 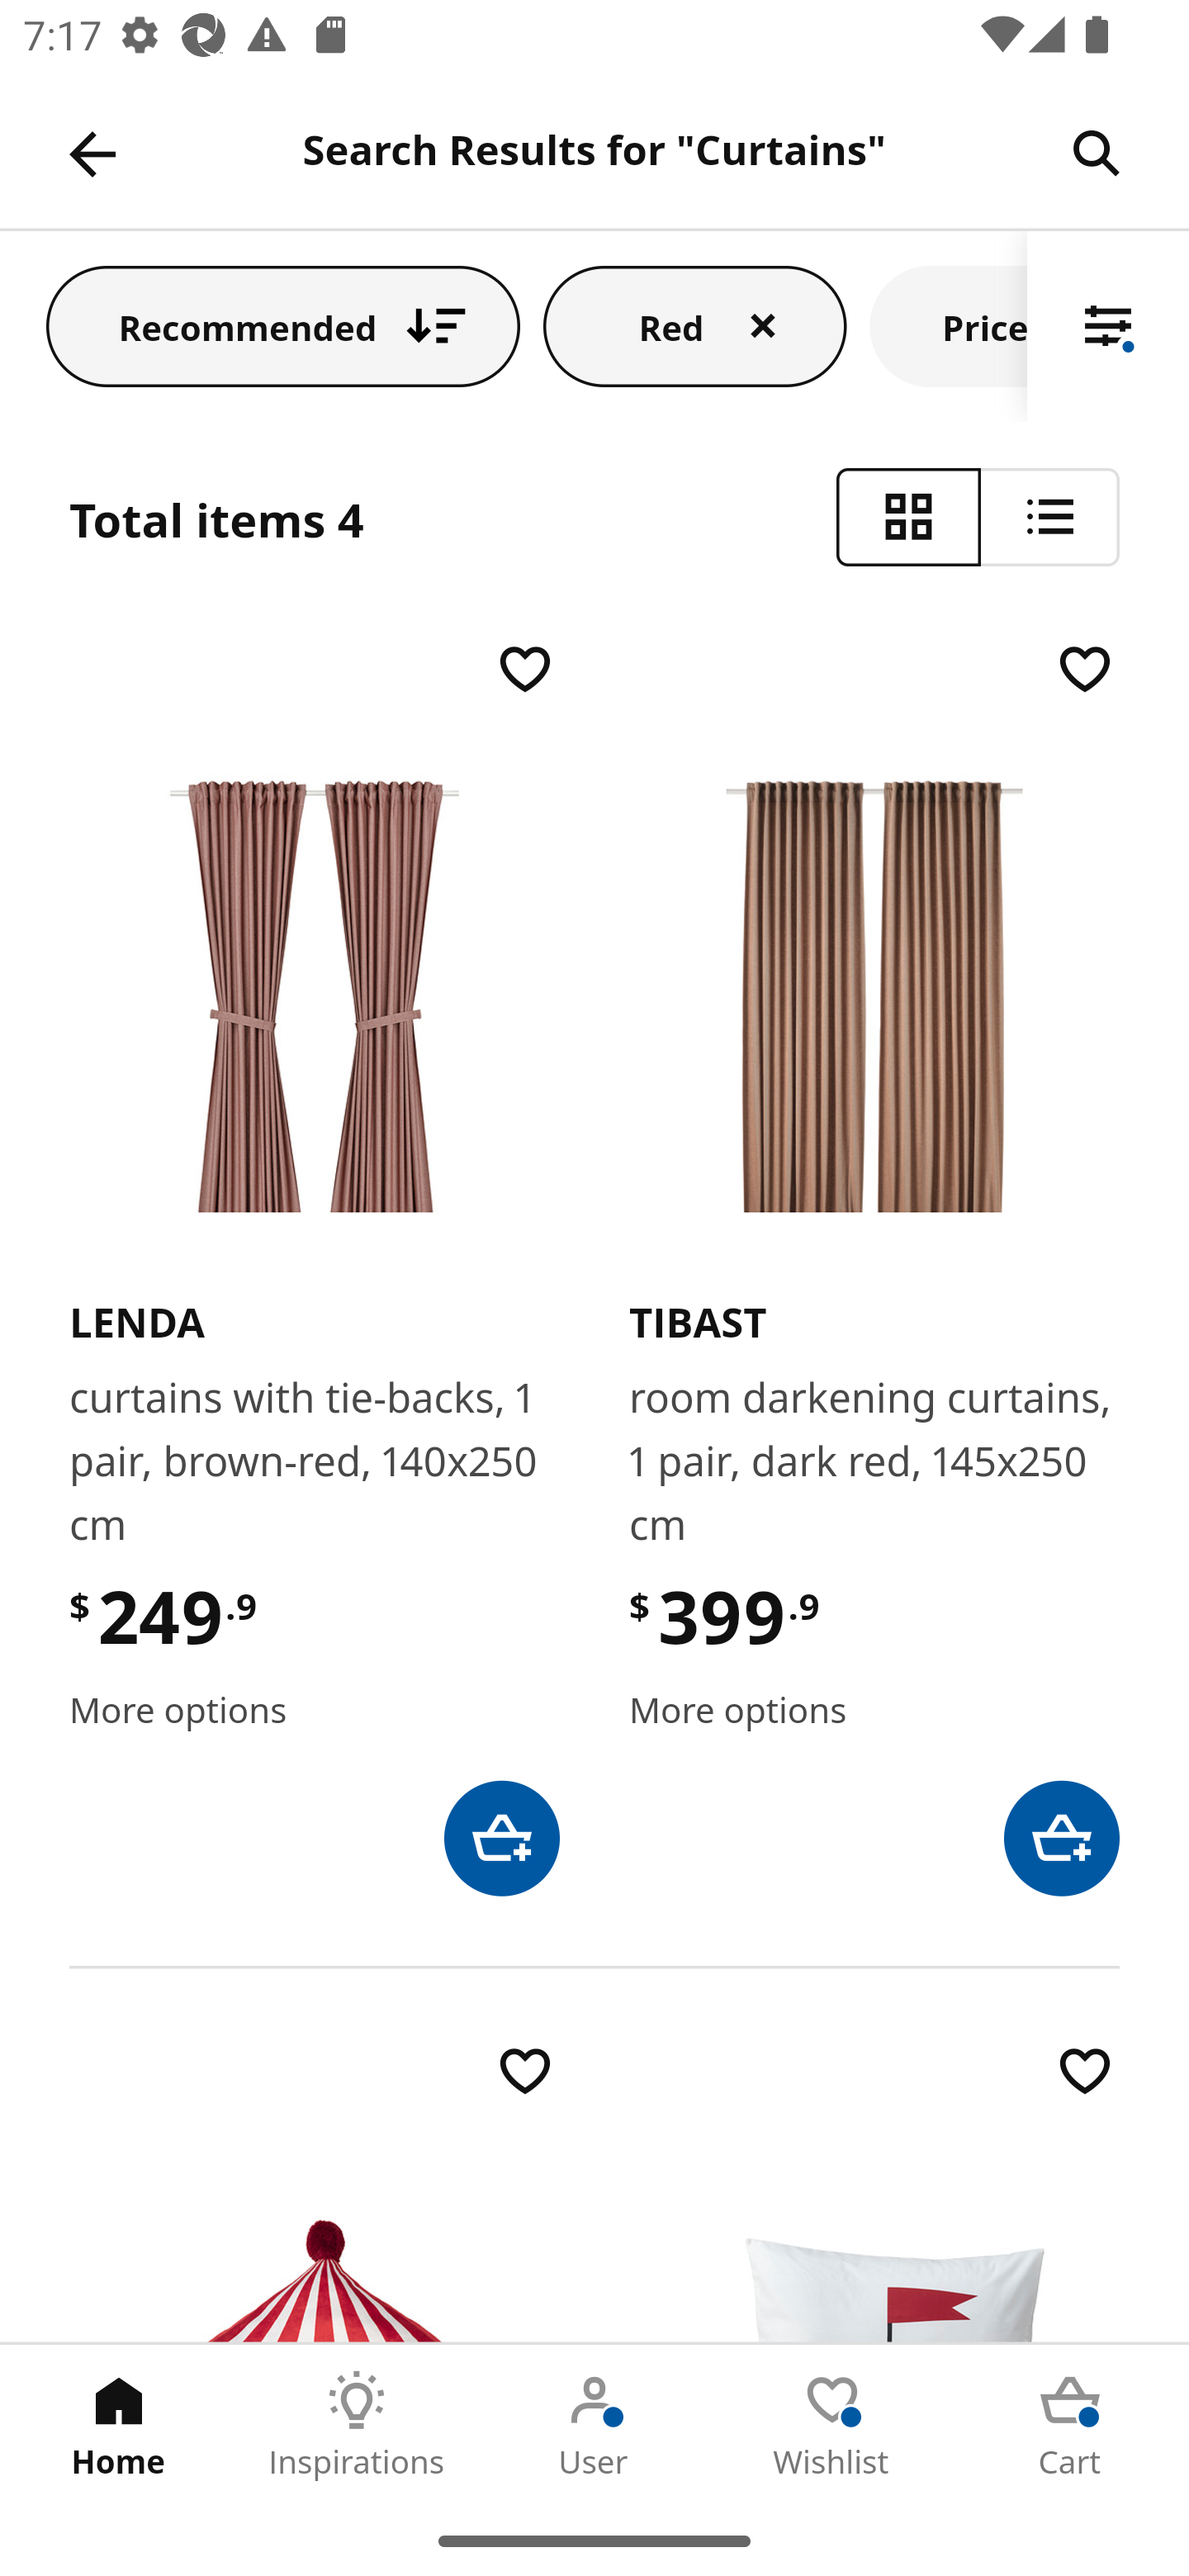 I want to click on Wishlist
Tab 4 of 5, so click(x=832, y=2425).